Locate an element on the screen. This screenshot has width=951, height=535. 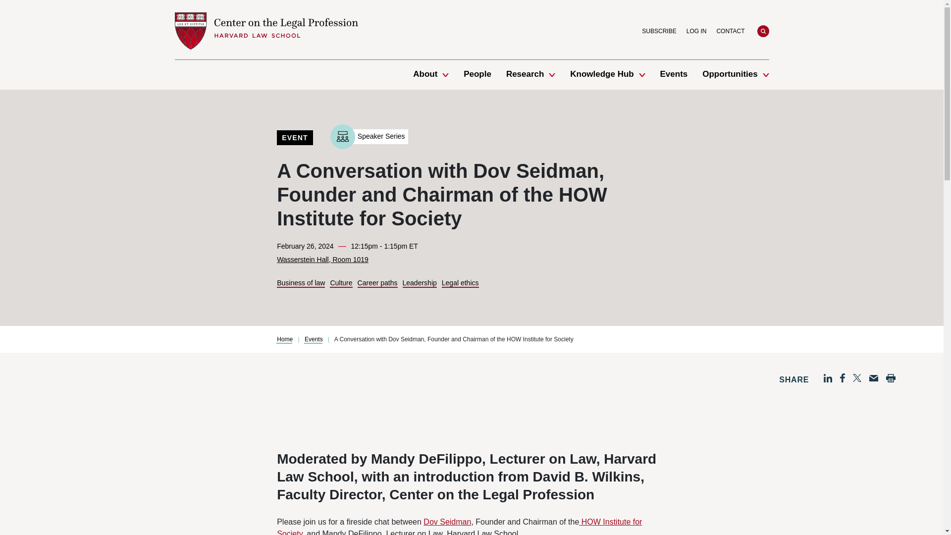
CONTACT is located at coordinates (730, 31).